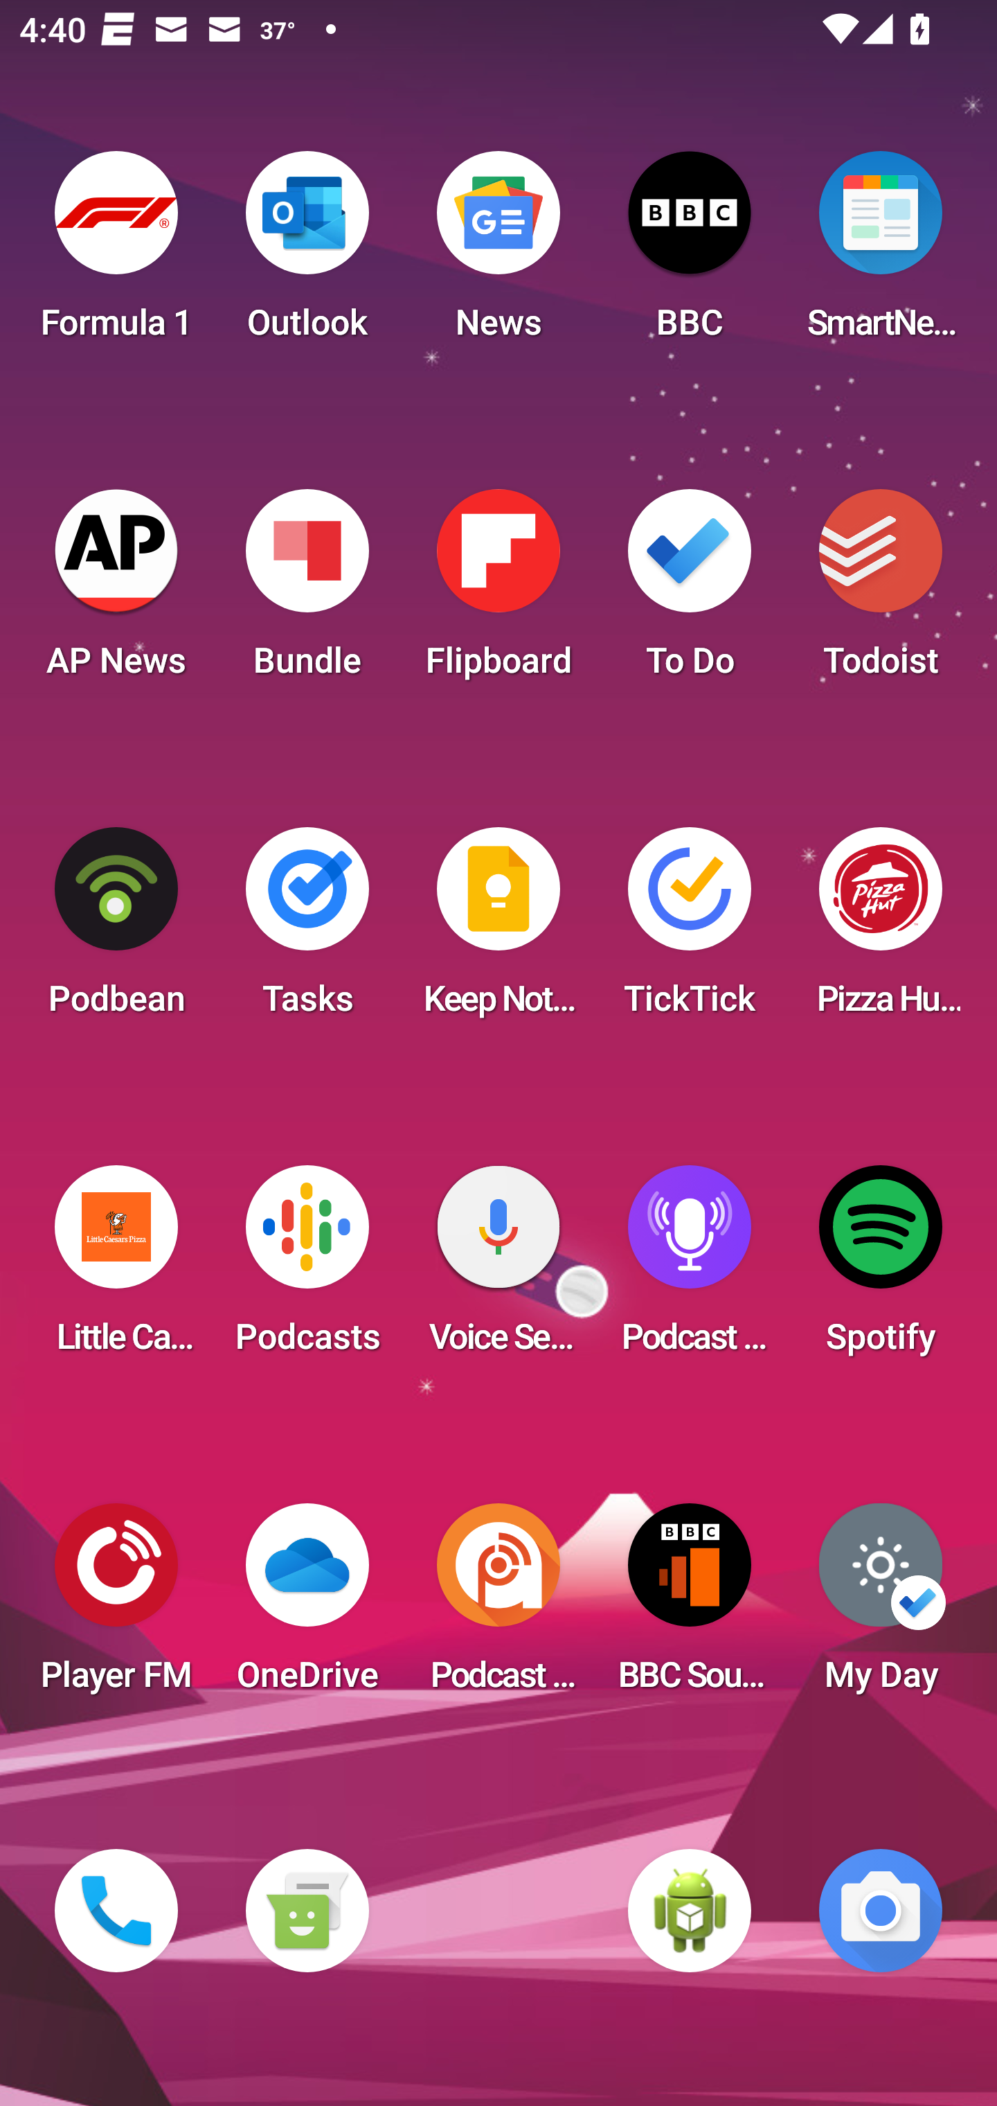 The width and height of the screenshot is (997, 2106). What do you see at coordinates (116, 1911) in the screenshot?
I see `Phone` at bounding box center [116, 1911].